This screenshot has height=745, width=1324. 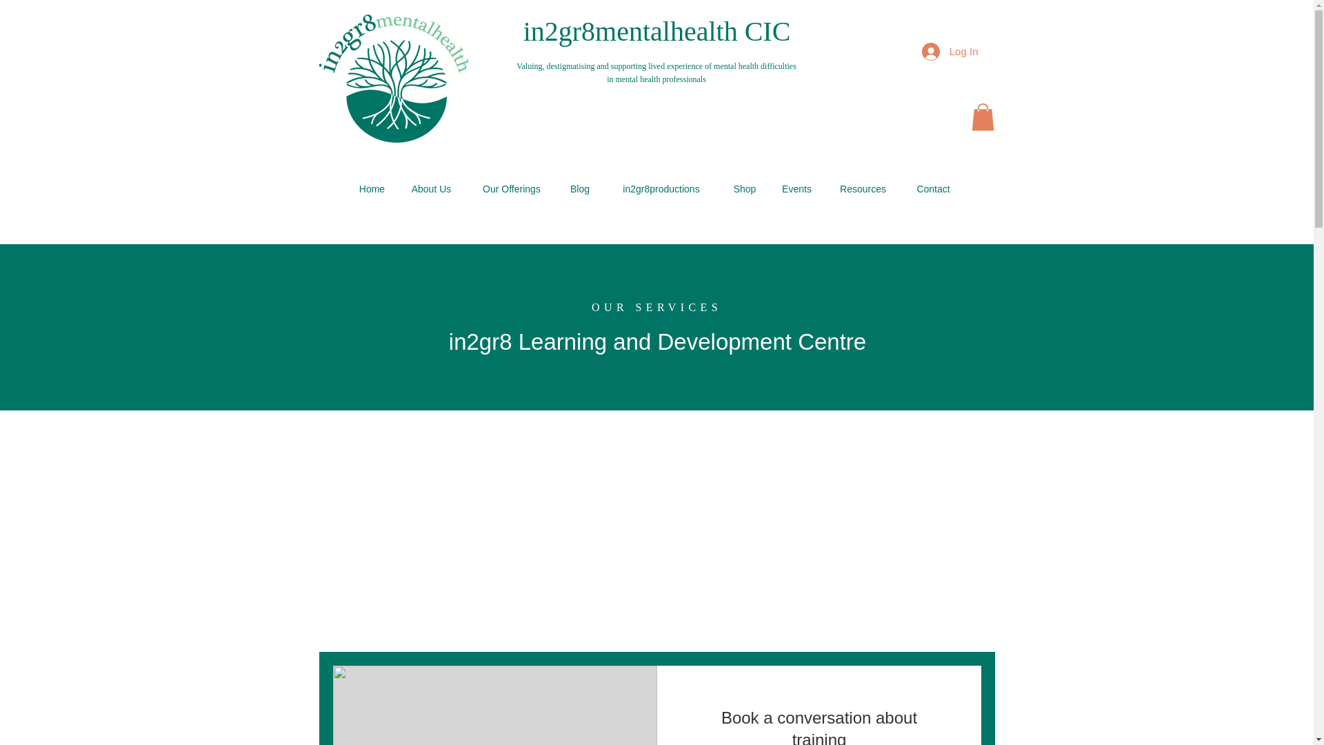 What do you see at coordinates (581, 189) in the screenshot?
I see `Blog` at bounding box center [581, 189].